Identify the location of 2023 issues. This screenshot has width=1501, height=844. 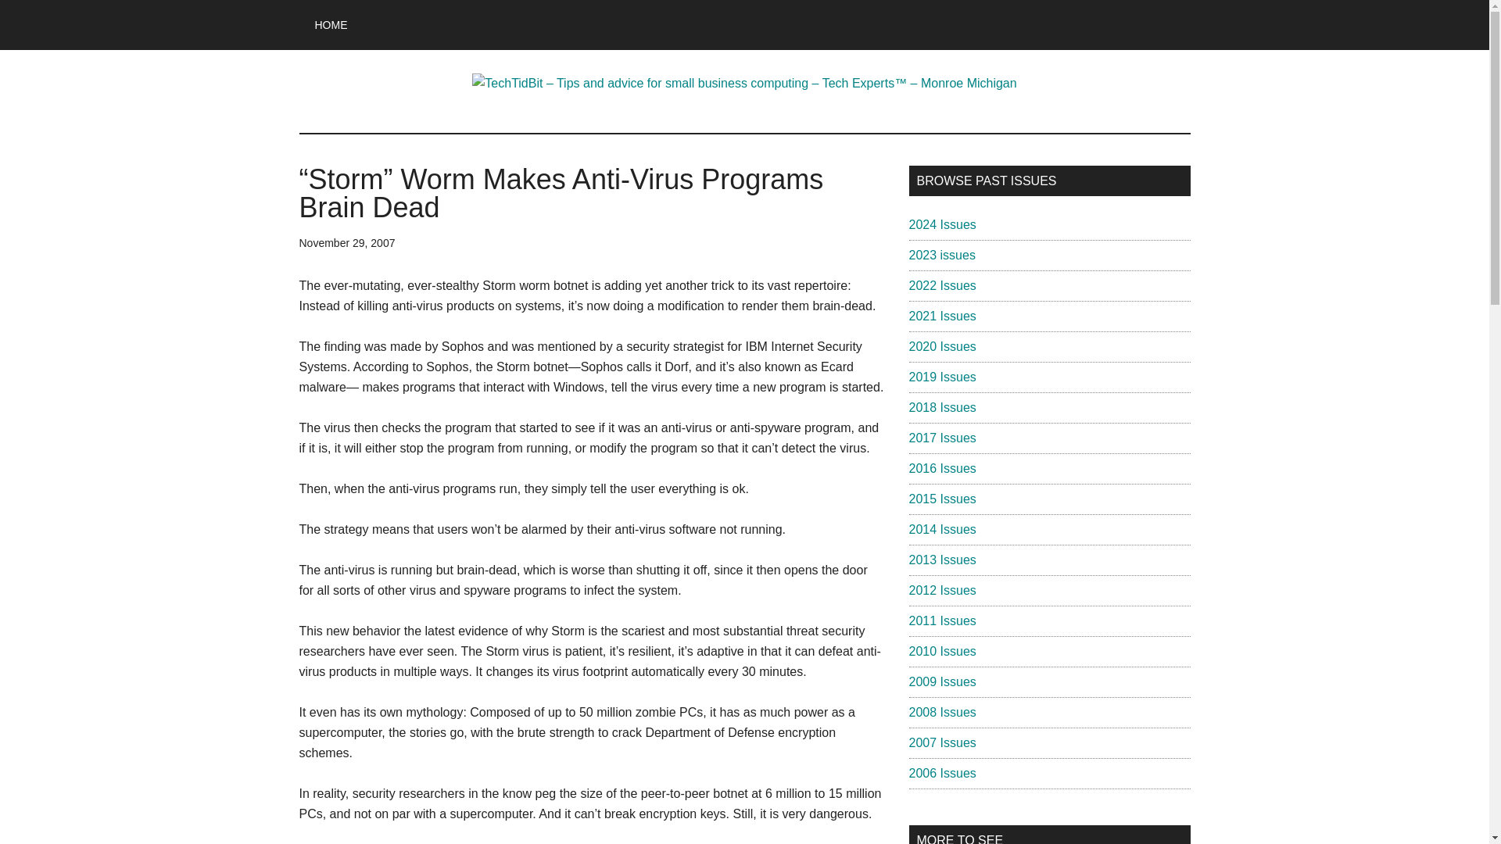
(941, 255).